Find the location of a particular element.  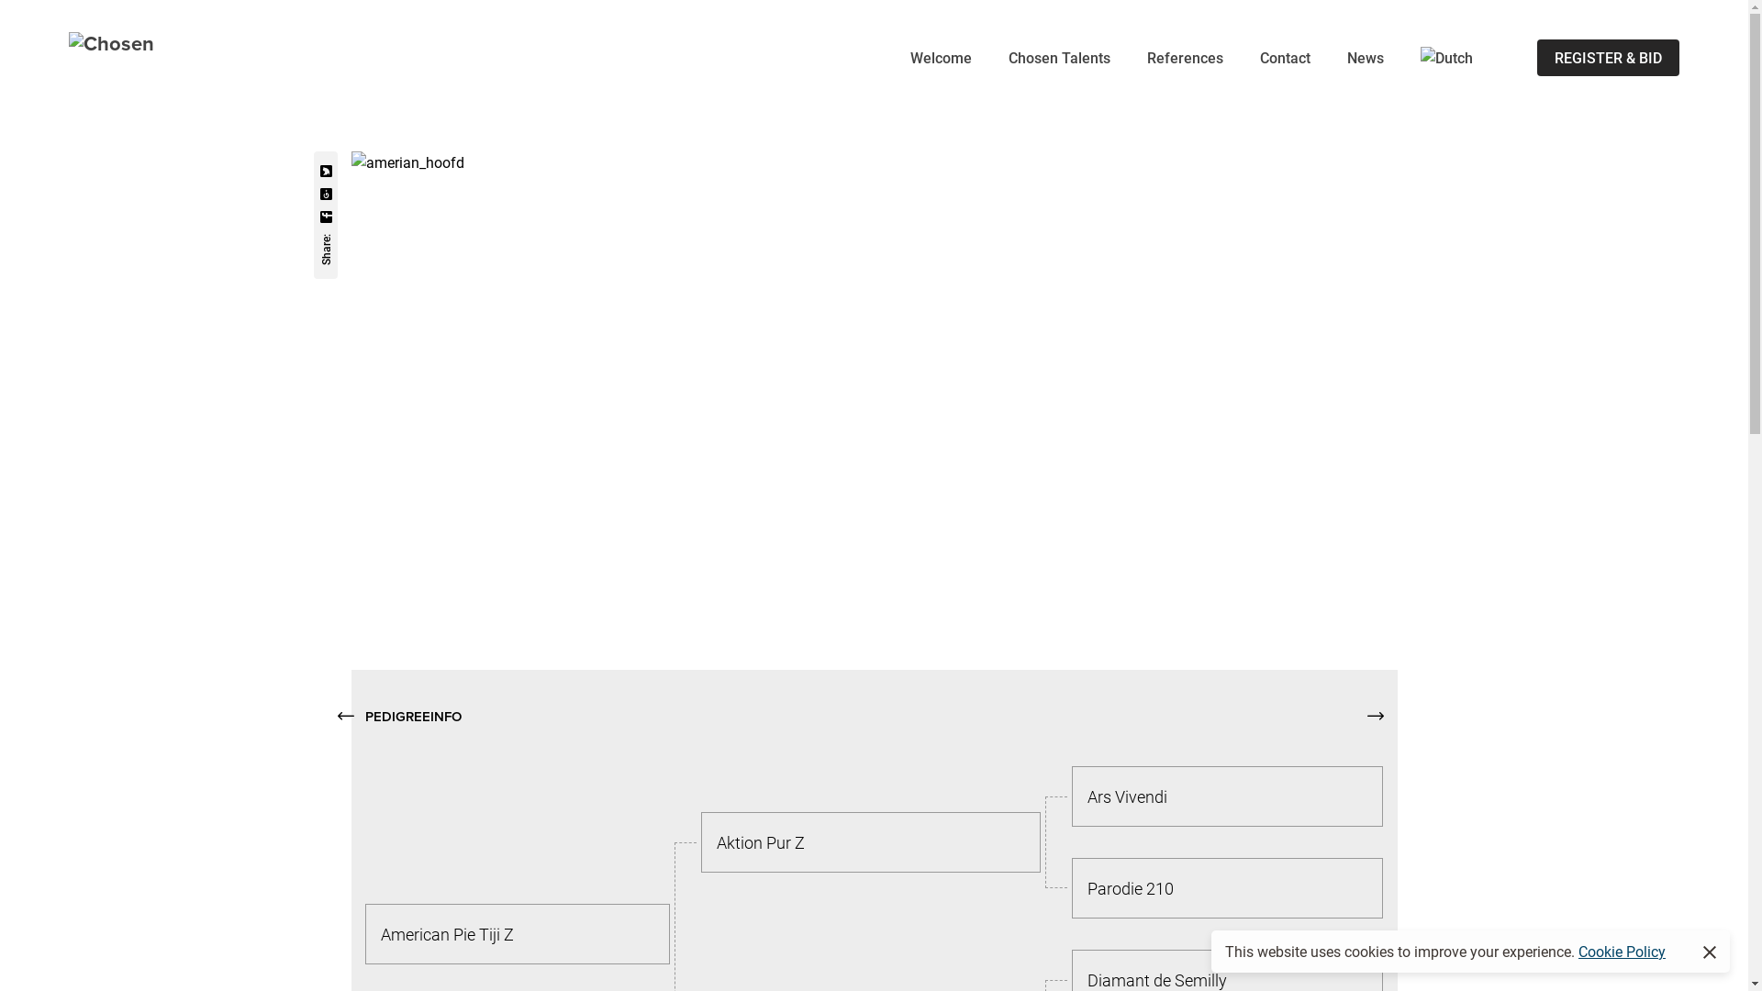

REGISTER & BID is located at coordinates (1608, 57).